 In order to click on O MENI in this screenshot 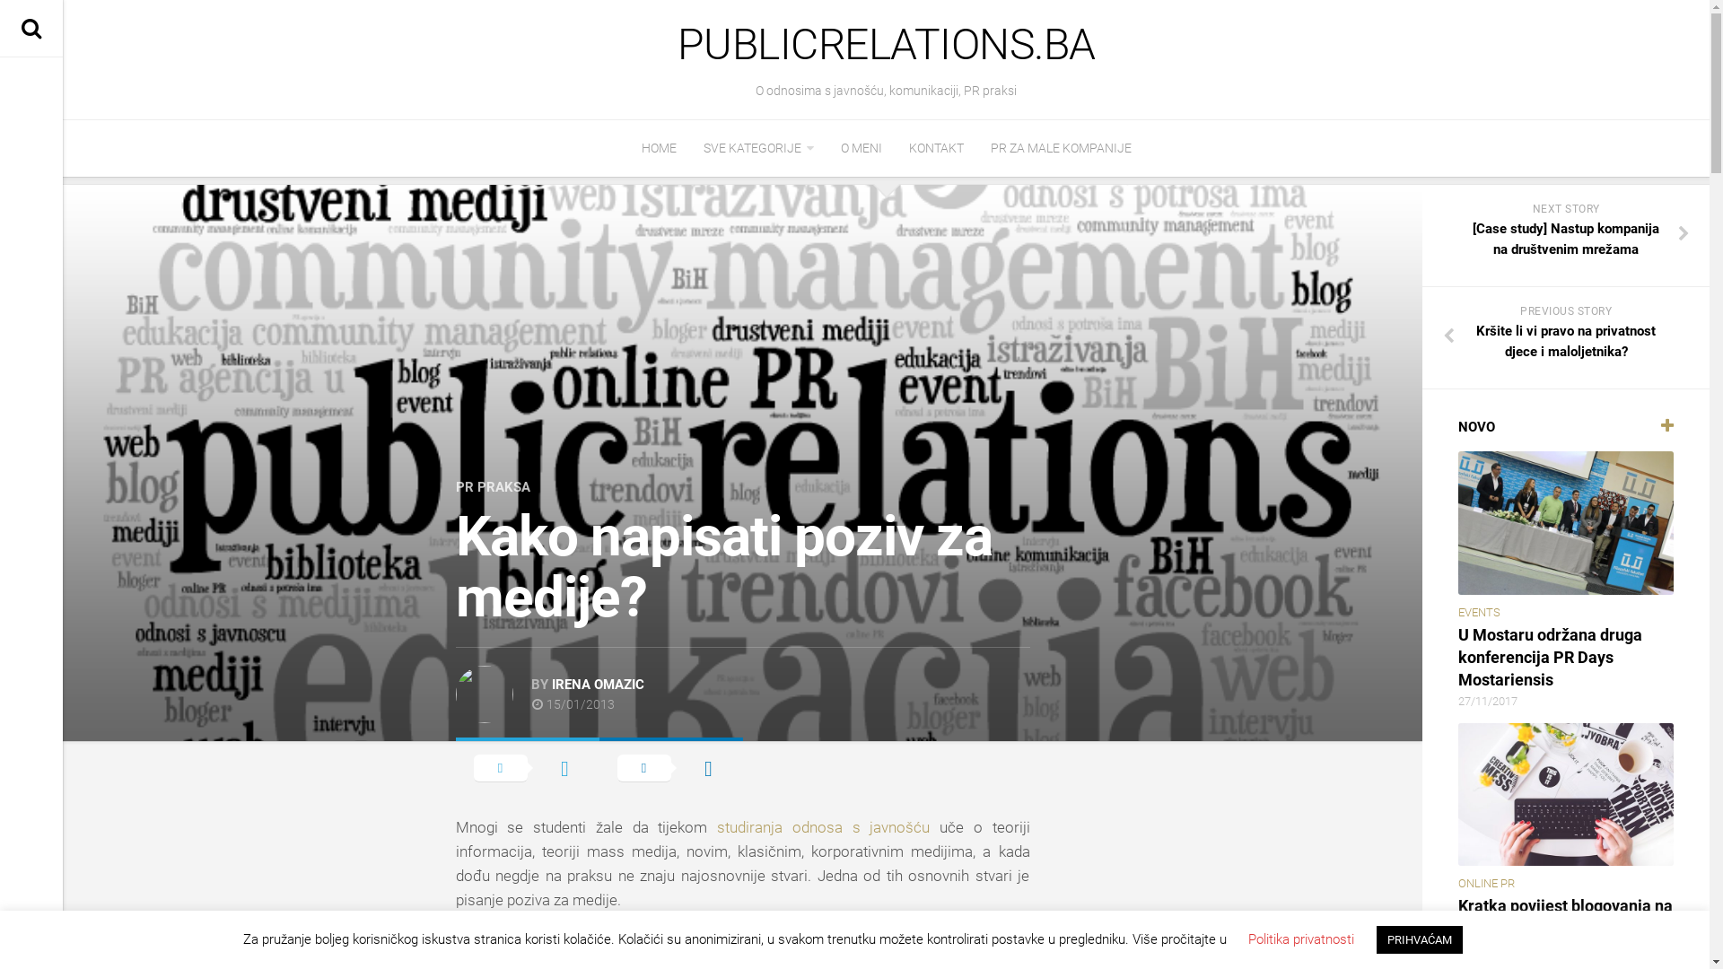, I will do `click(861, 147)`.